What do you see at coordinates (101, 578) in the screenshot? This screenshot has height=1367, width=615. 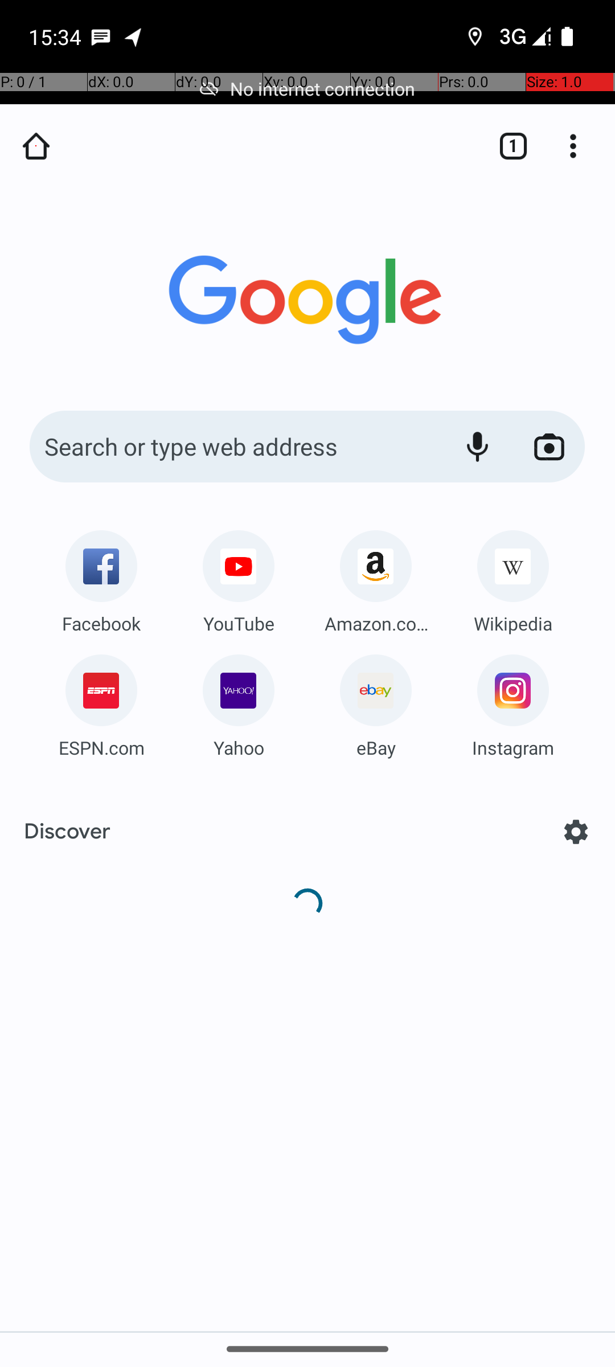 I see `Navigate: Facebook: m.facebook.com` at bounding box center [101, 578].